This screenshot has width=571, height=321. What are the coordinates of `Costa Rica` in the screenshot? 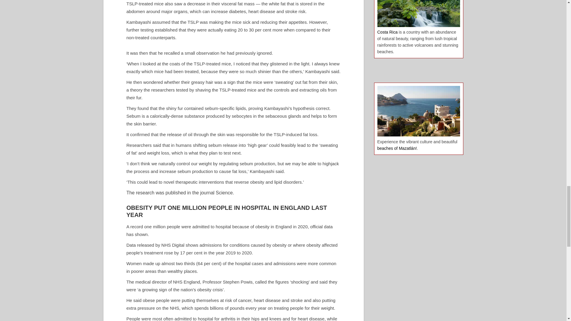 It's located at (387, 32).